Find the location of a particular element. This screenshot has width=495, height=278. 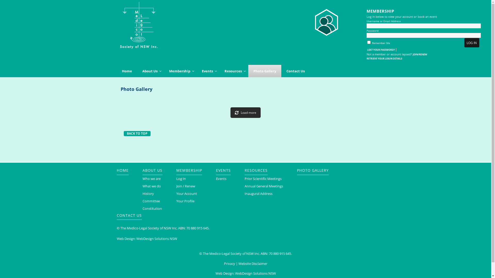

Inaugural Address is located at coordinates (258, 194).